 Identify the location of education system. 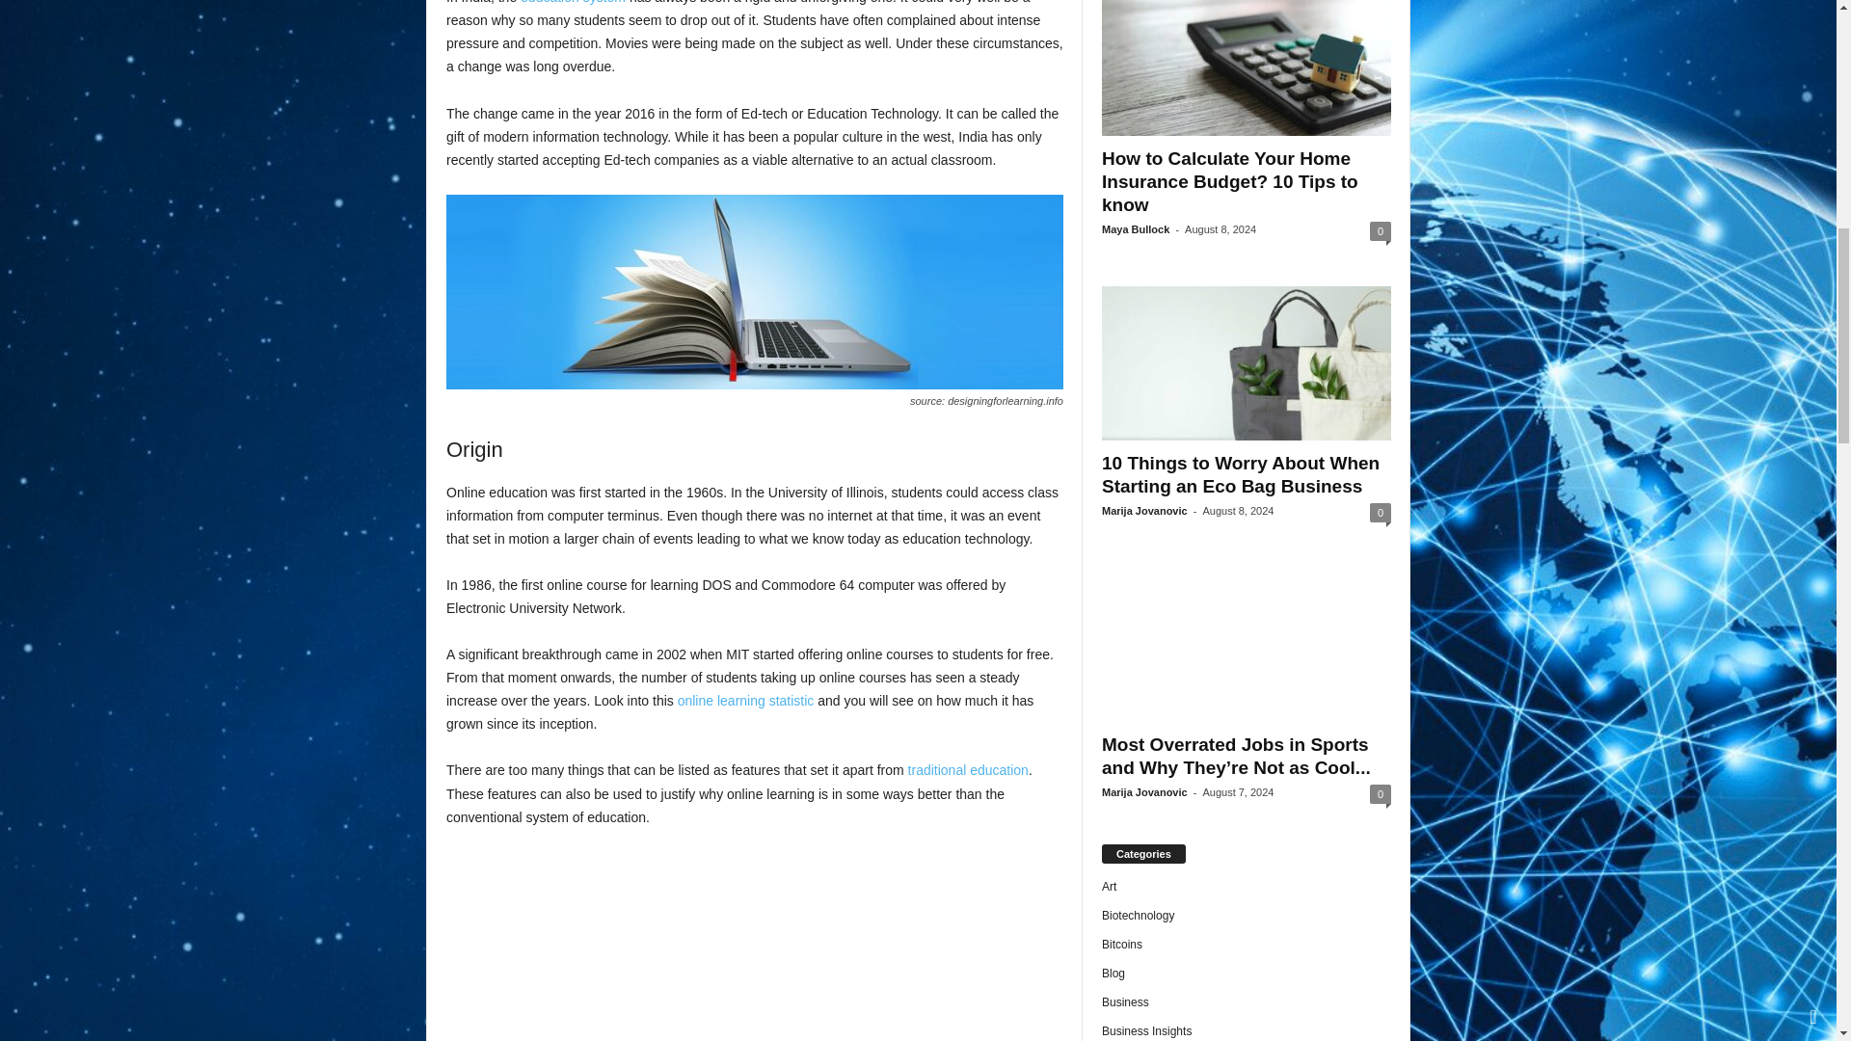
(573, 2).